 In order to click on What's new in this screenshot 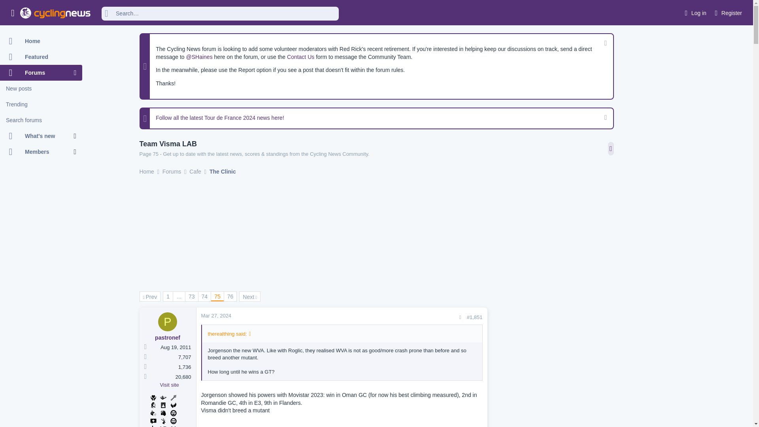, I will do `click(37, 136)`.